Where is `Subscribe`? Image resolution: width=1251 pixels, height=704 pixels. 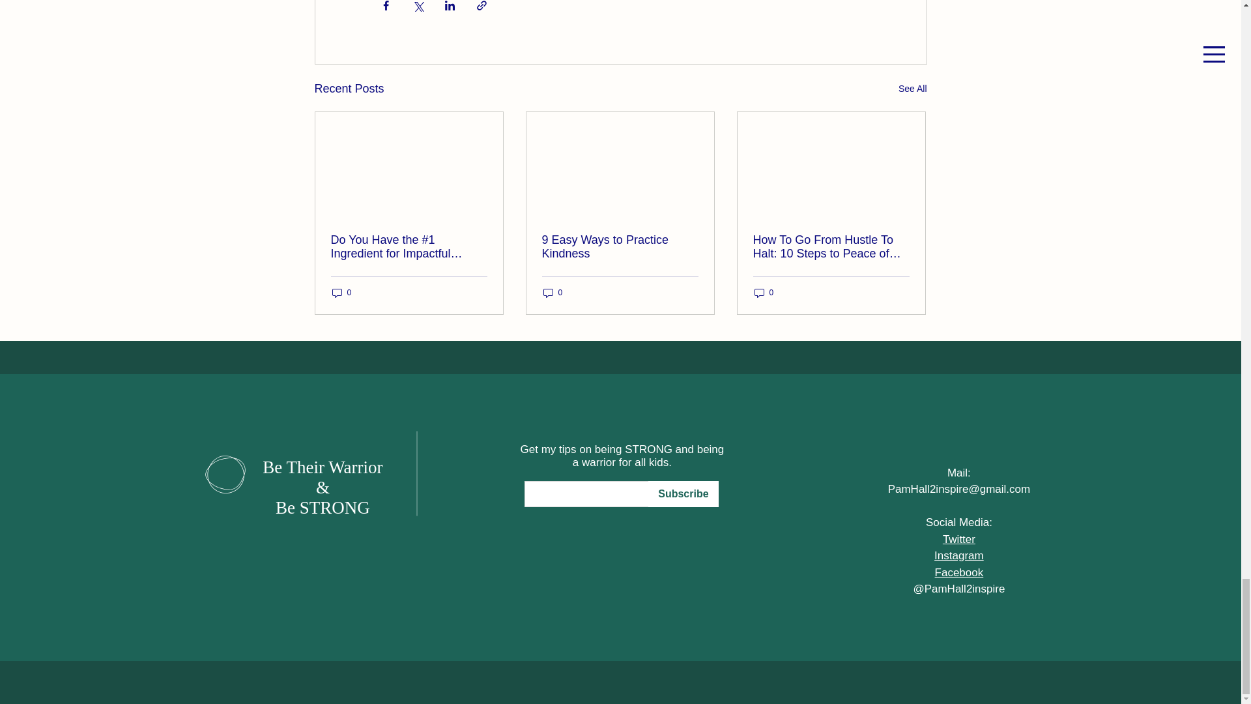
Subscribe is located at coordinates (683, 493).